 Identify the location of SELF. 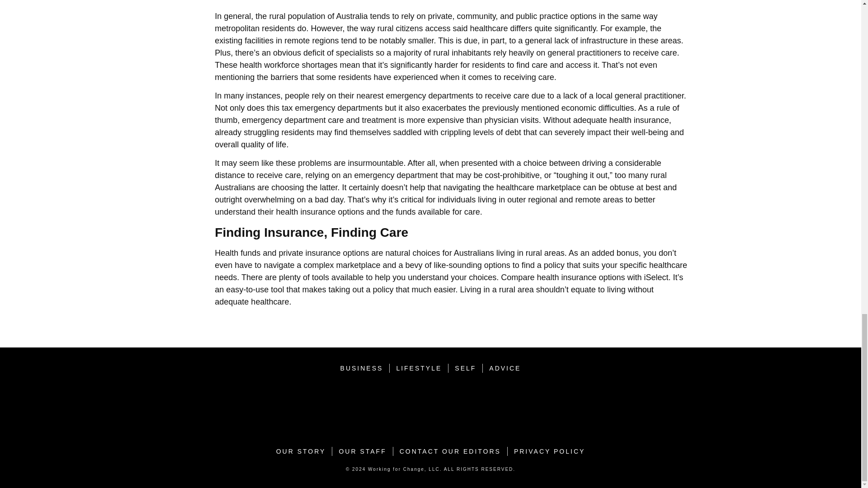
(466, 368).